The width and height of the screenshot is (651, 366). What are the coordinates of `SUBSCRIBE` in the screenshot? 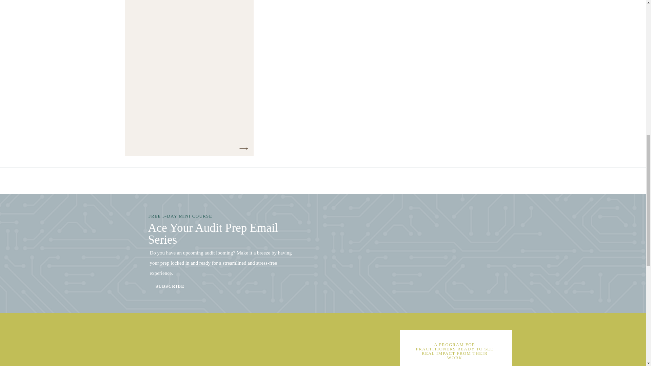 It's located at (170, 289).